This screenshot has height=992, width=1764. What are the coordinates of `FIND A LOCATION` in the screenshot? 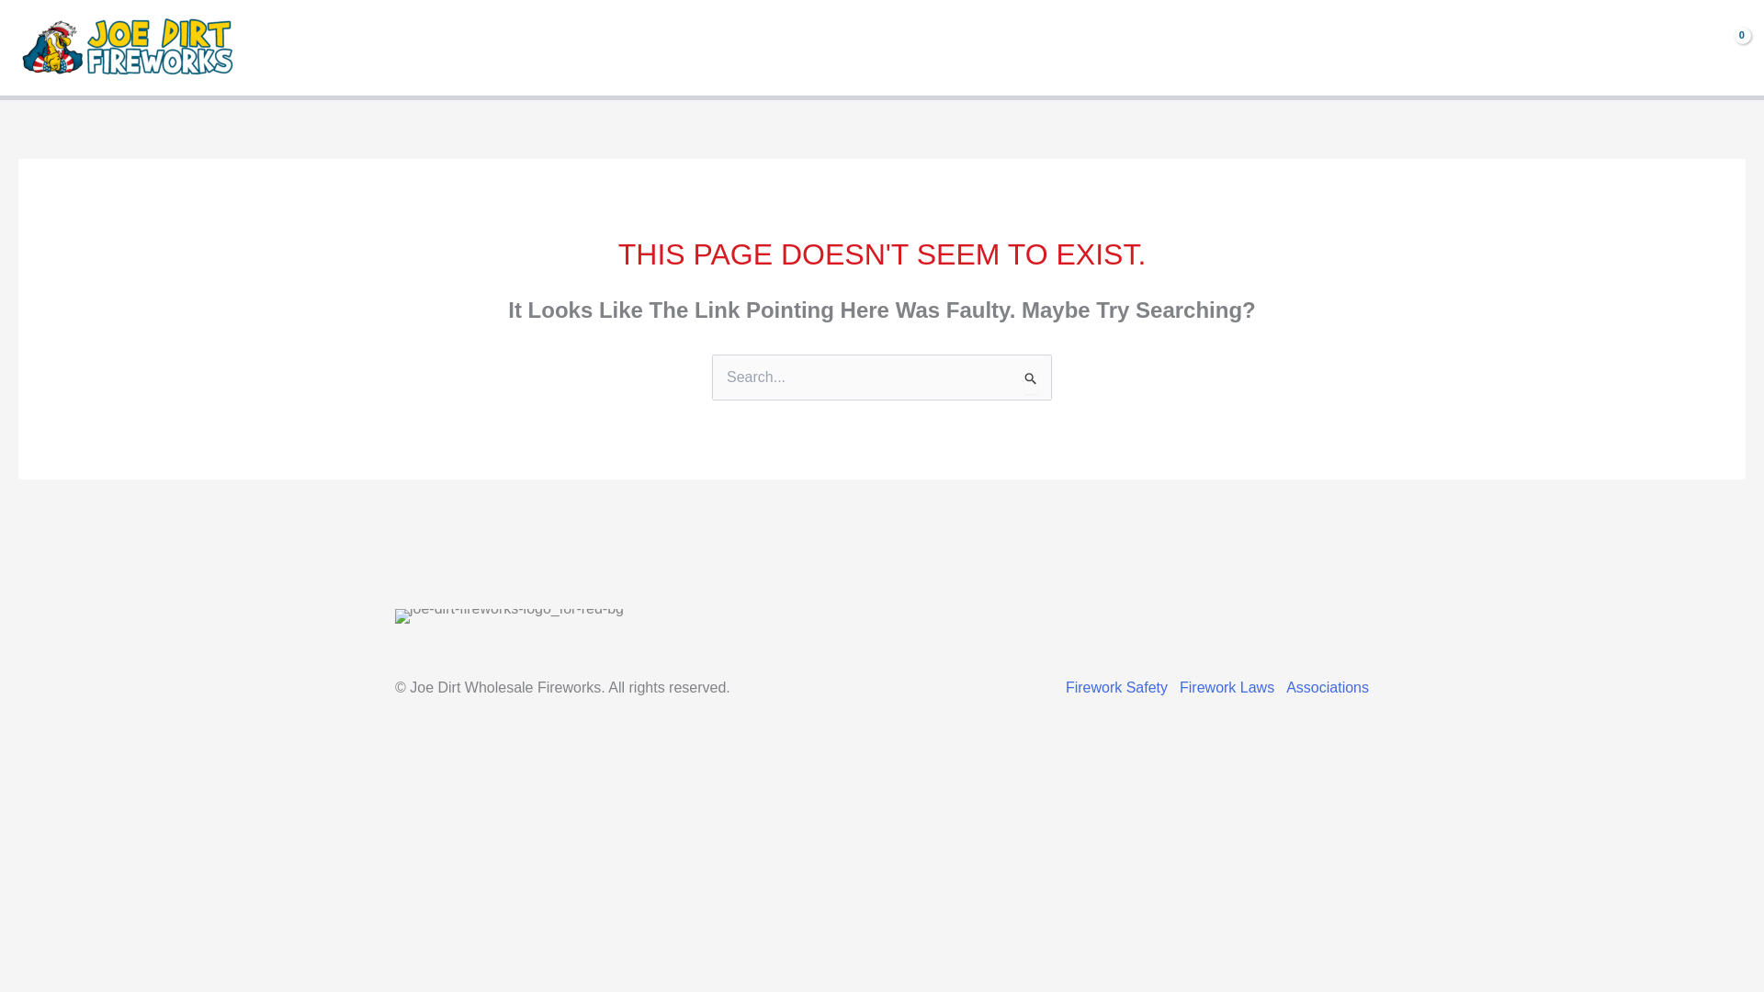 It's located at (349, 48).